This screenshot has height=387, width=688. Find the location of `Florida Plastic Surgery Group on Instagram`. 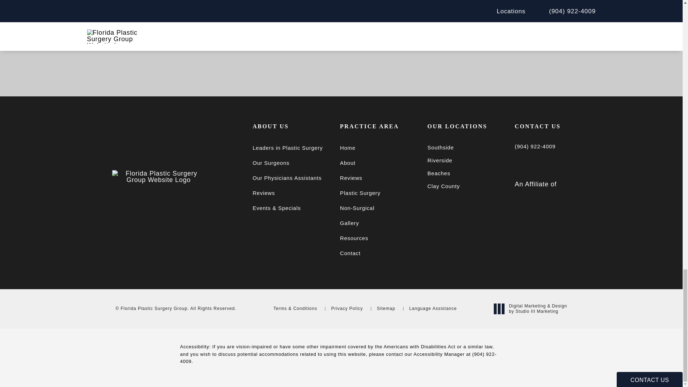

Florida Plastic Surgery Group on Instagram is located at coordinates (524, 164).